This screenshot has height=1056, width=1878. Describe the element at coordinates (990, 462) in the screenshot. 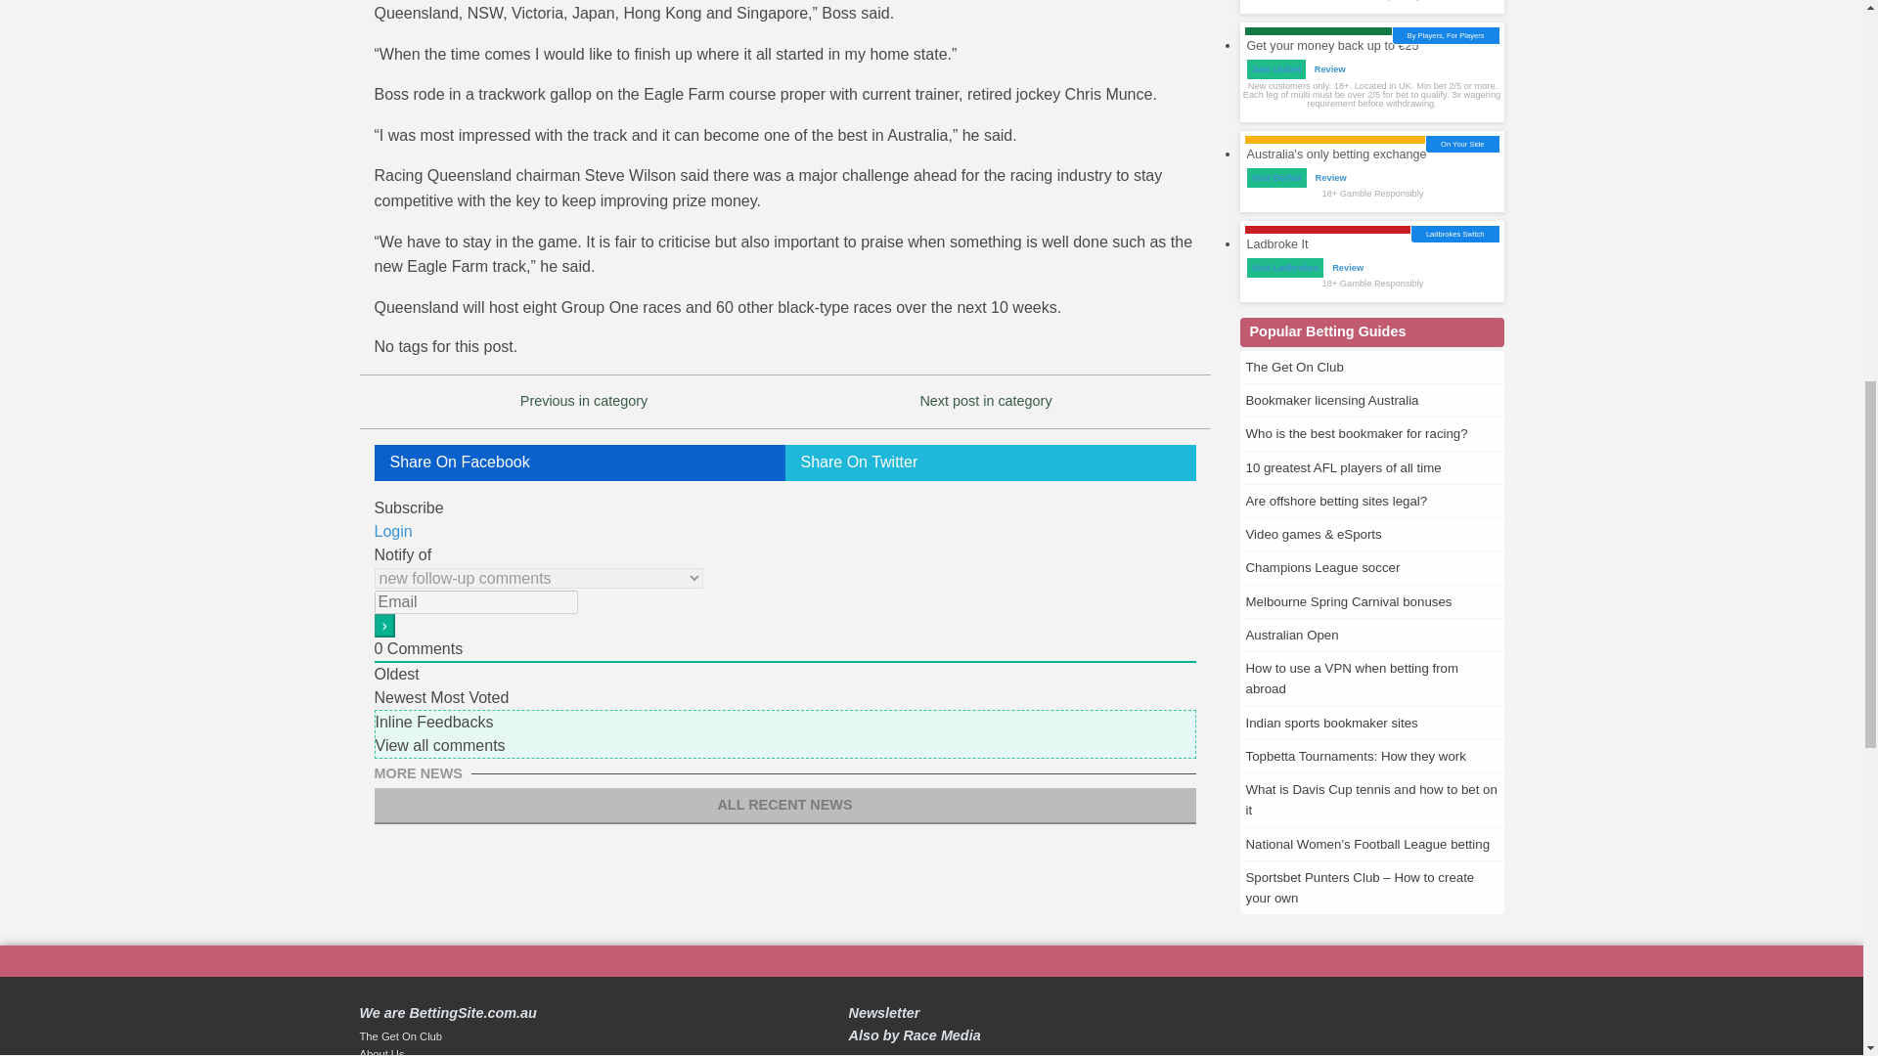

I see `Share On Twitter` at that location.